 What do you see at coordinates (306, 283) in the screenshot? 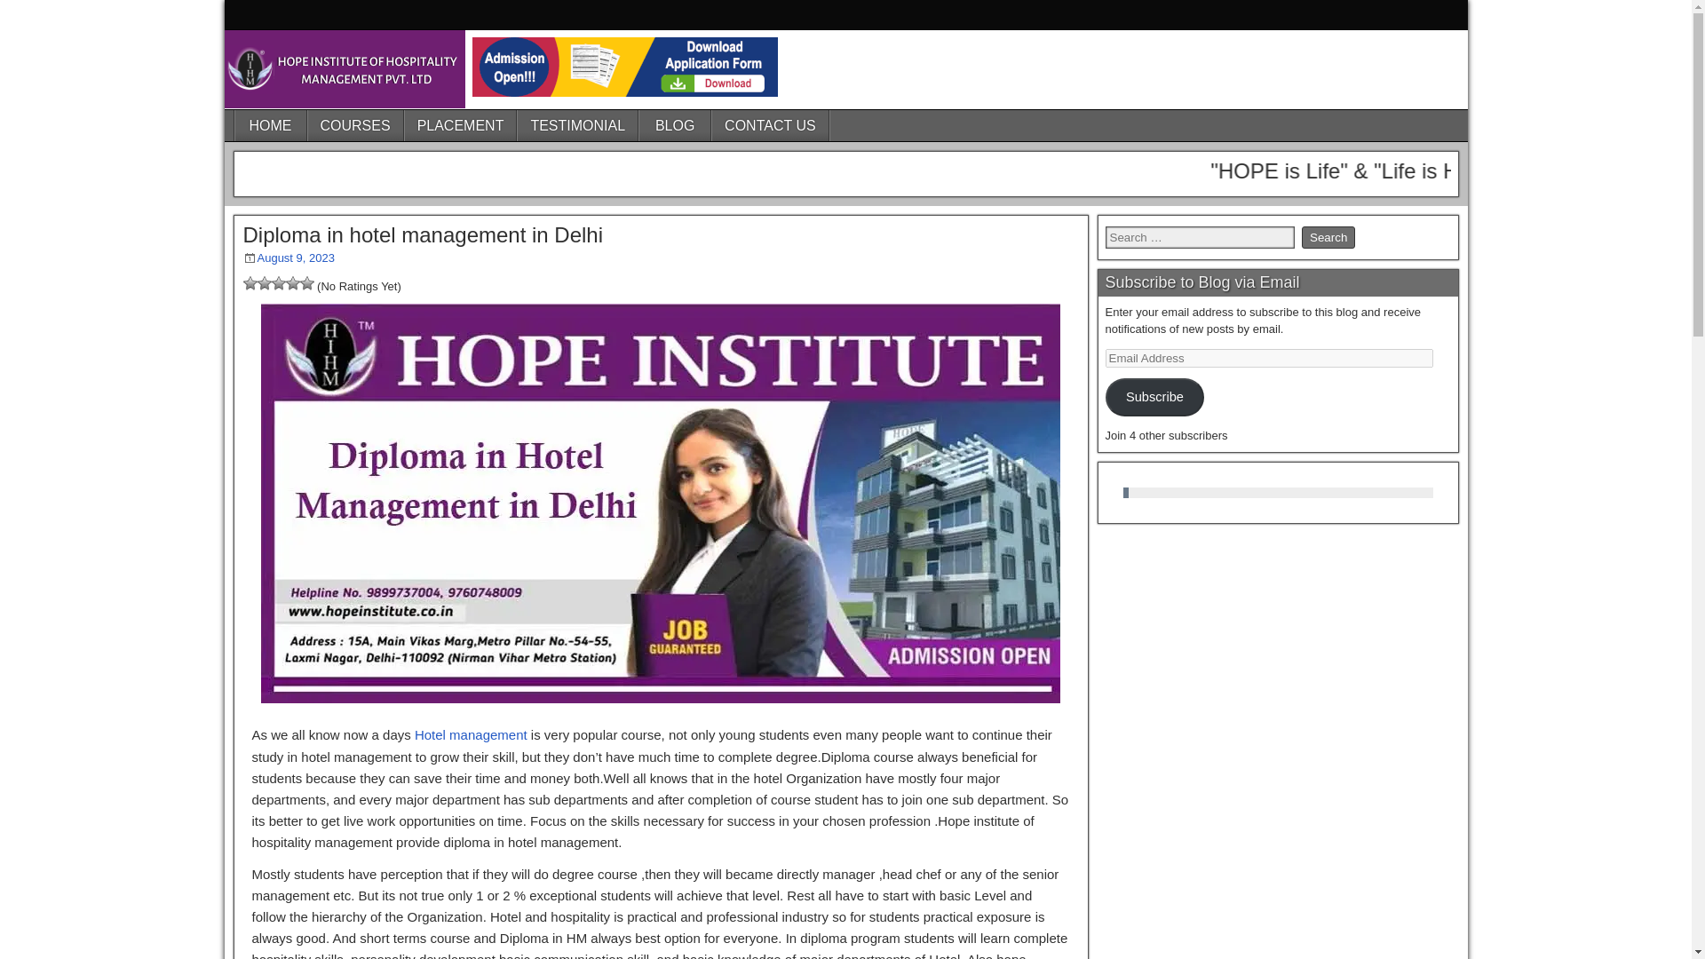
I see `5 Stars` at bounding box center [306, 283].